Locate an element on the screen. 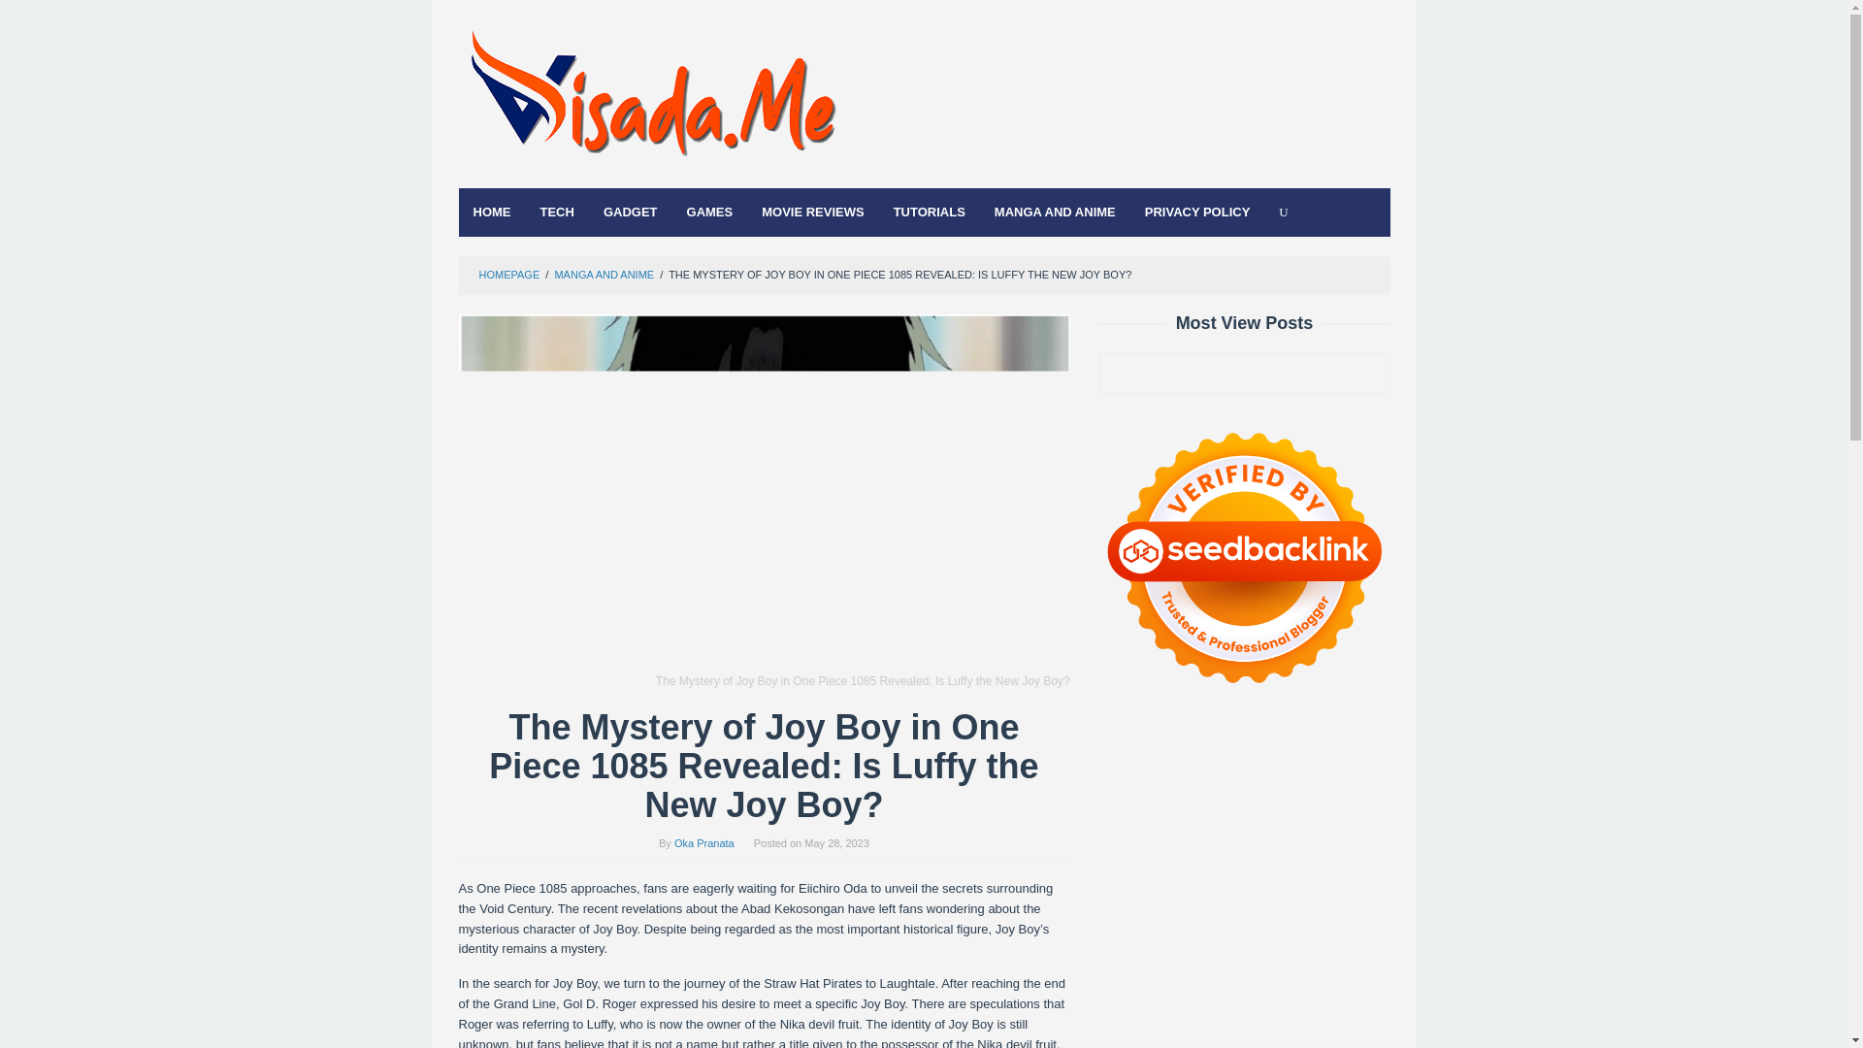 Image resolution: width=1863 pixels, height=1048 pixels. GAMES is located at coordinates (710, 213).